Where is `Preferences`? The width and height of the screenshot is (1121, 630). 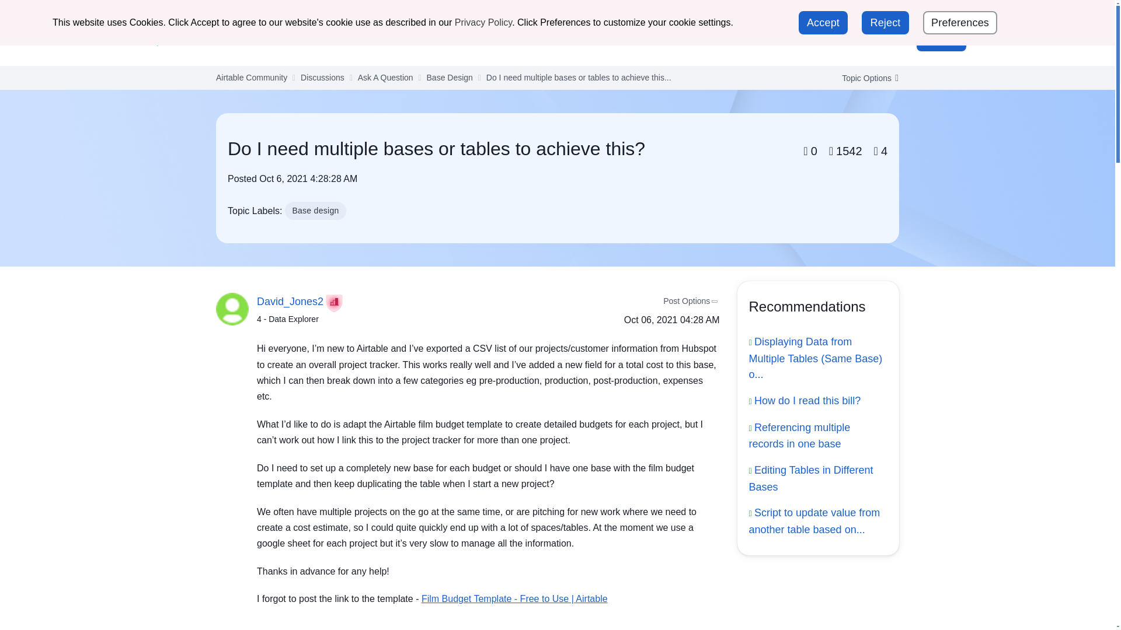
Preferences is located at coordinates (960, 23).